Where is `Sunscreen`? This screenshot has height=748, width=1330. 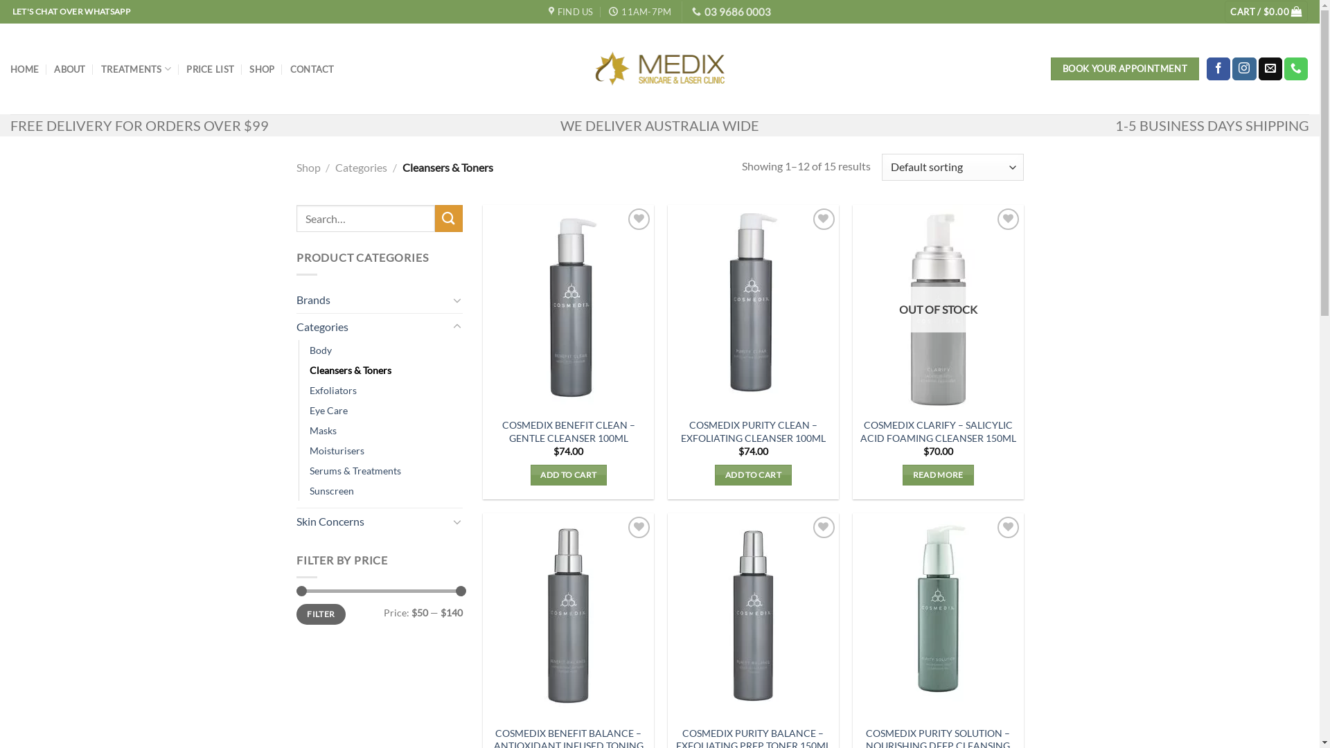 Sunscreen is located at coordinates (331, 490).